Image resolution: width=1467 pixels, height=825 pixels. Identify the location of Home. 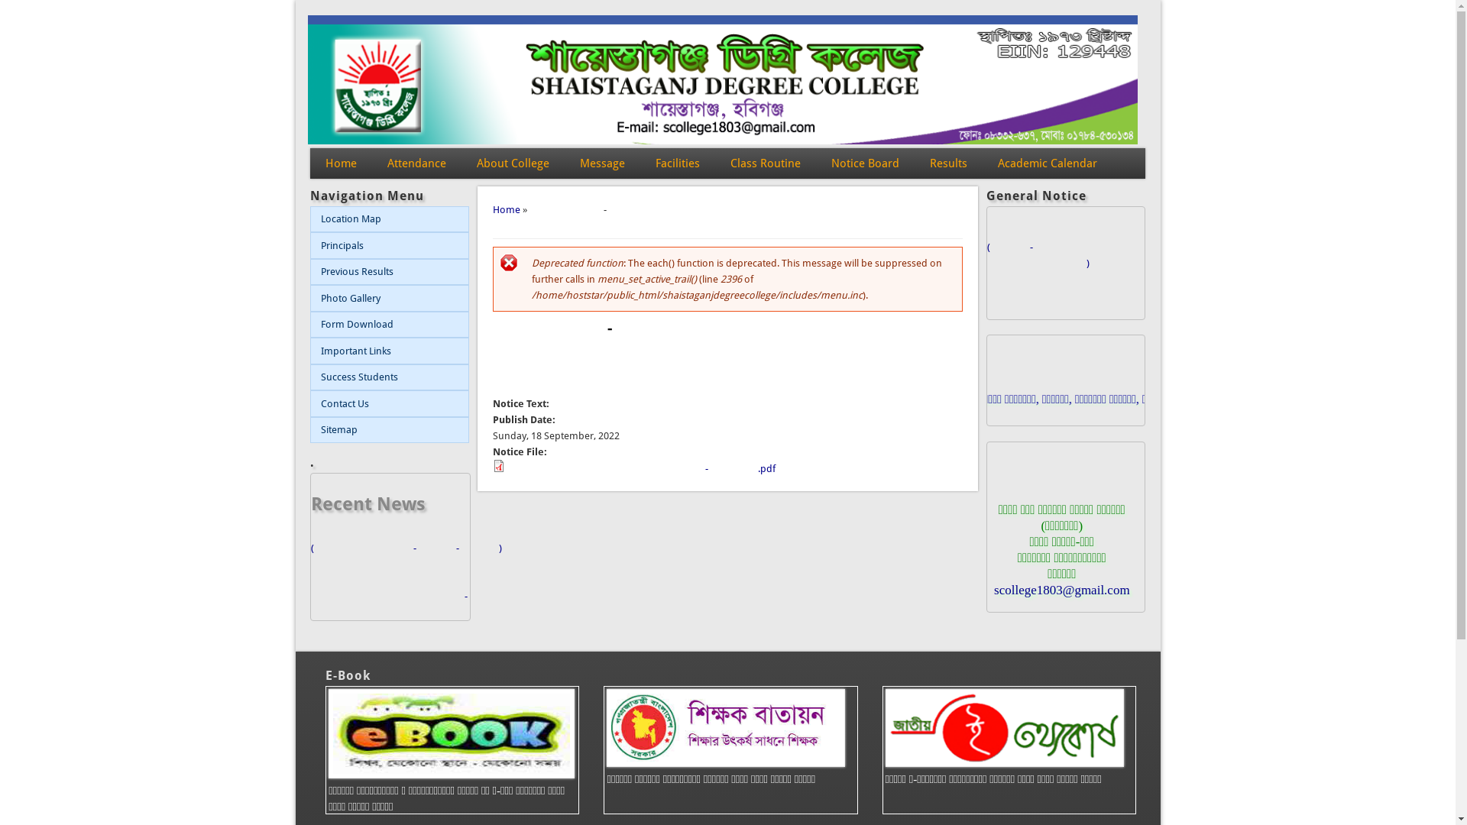
(341, 163).